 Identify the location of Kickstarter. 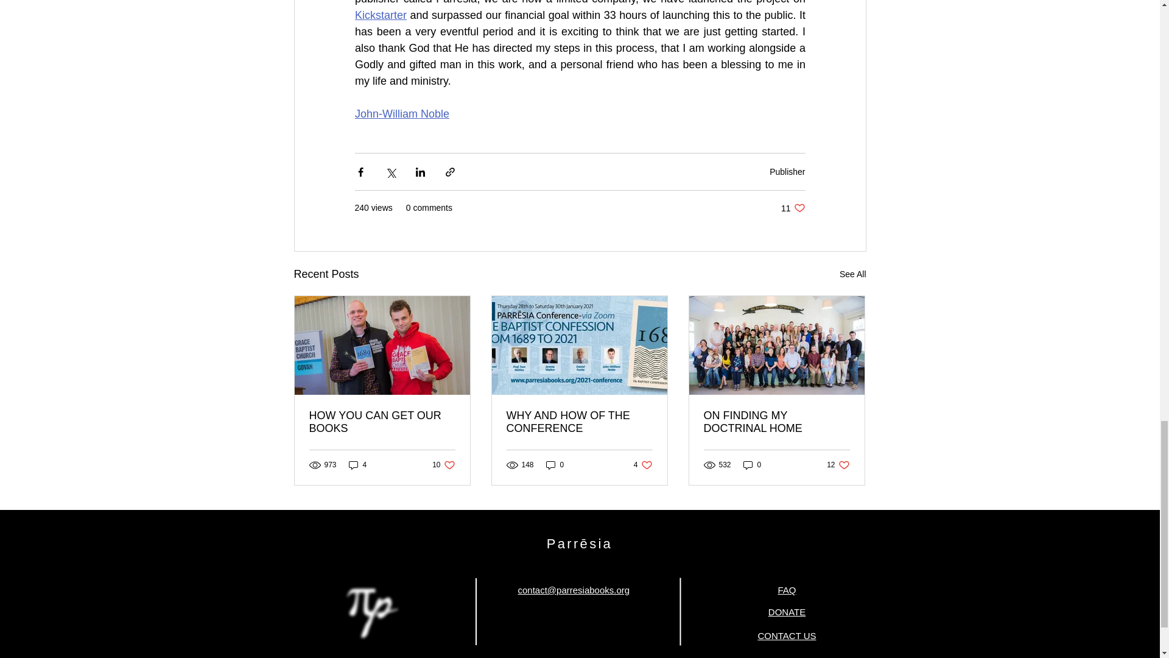
(380, 15).